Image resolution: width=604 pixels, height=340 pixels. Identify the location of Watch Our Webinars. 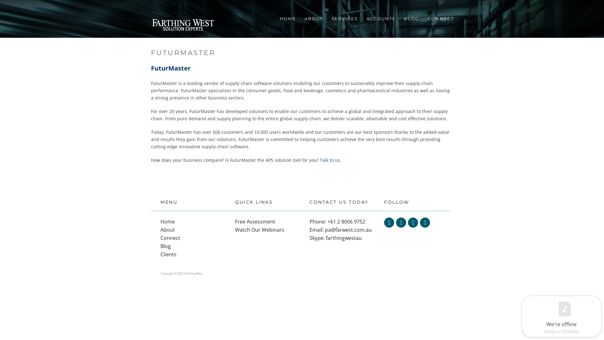
(260, 230).